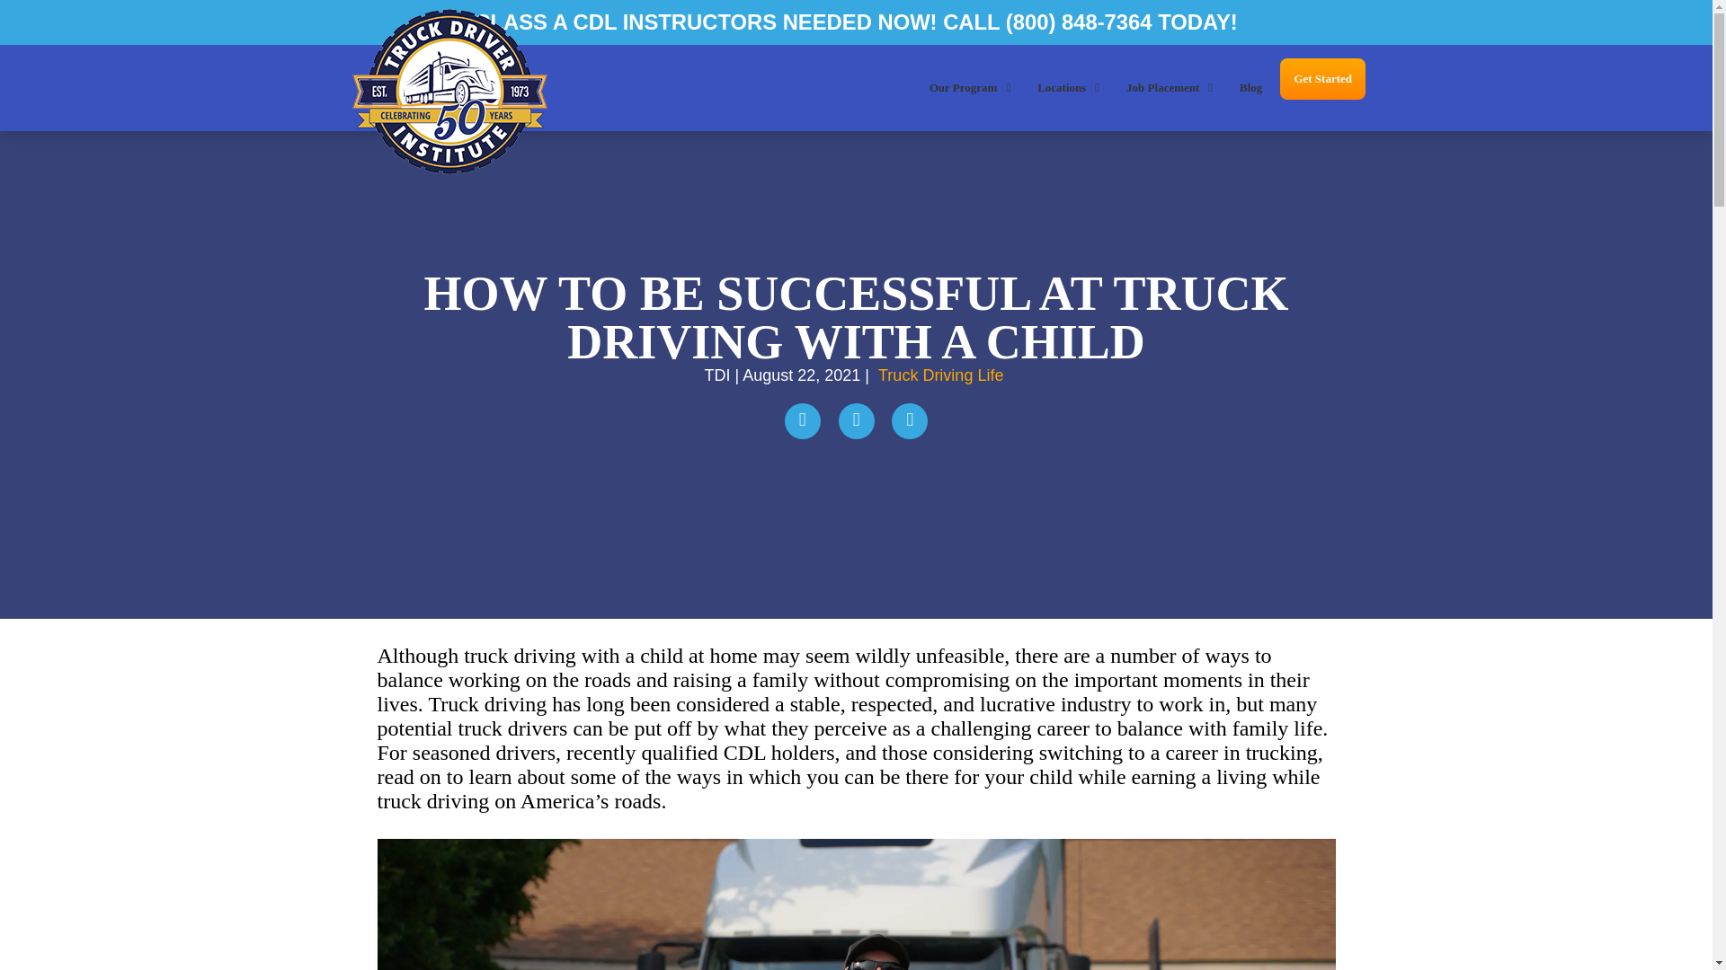  I want to click on Locations, so click(1068, 87).